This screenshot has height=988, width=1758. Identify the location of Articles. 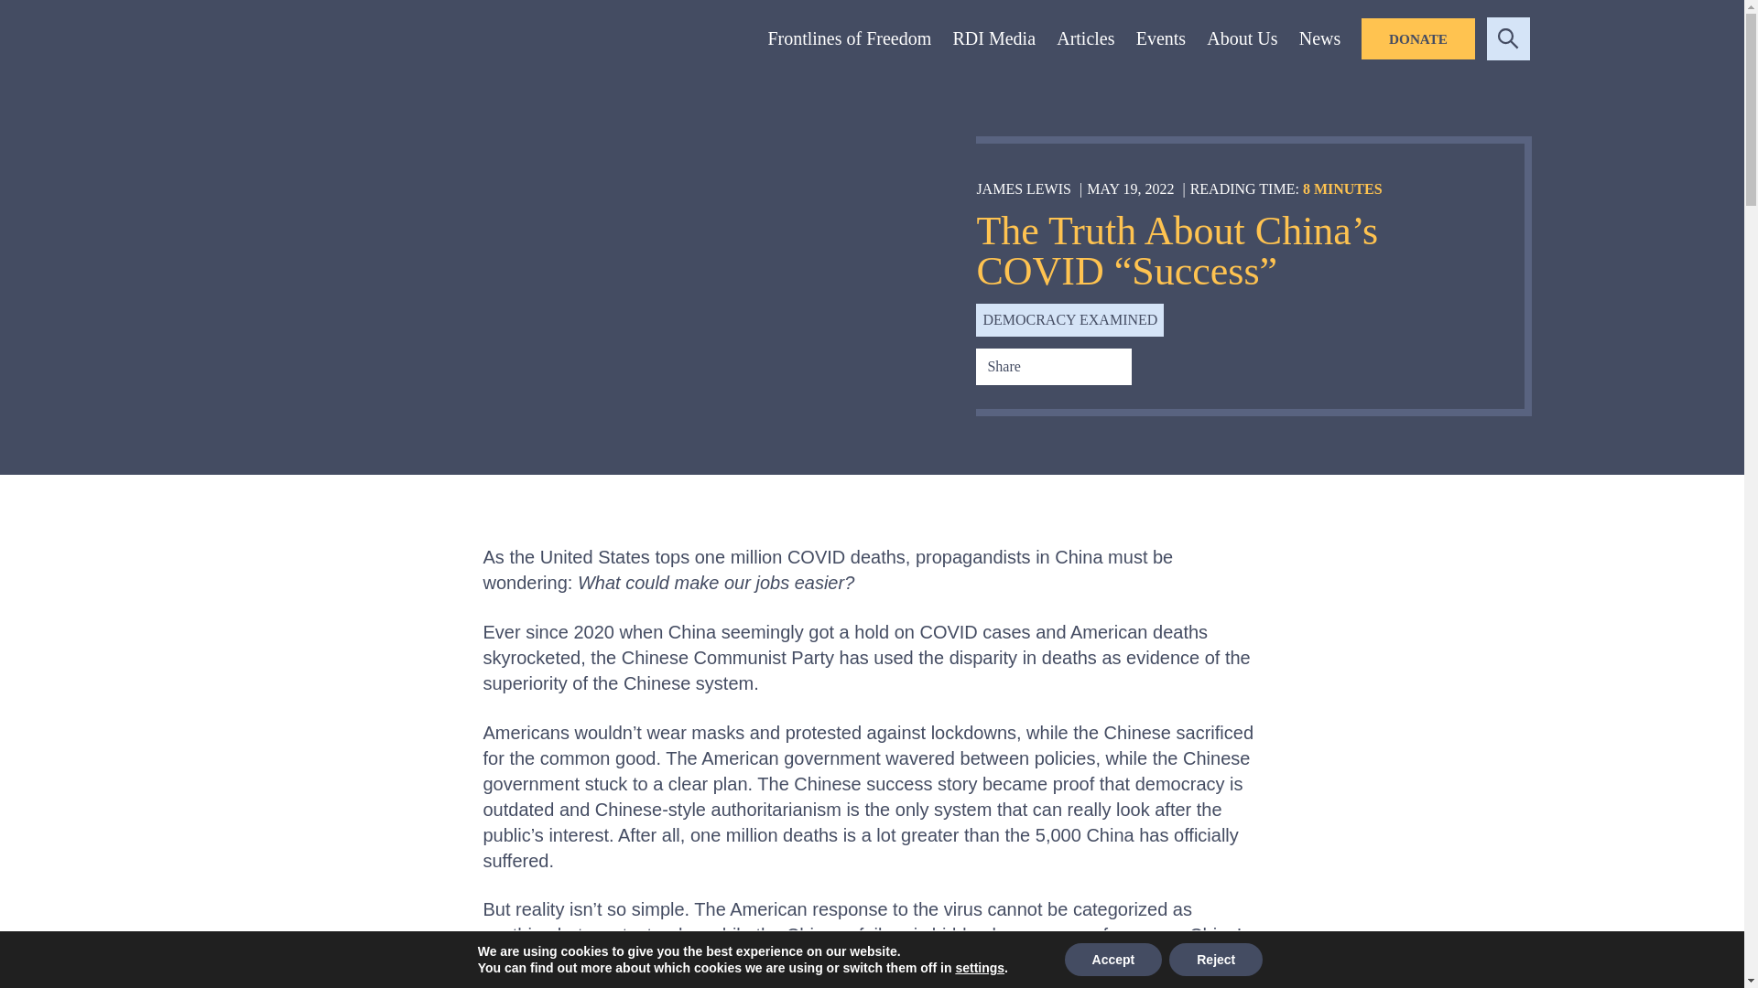
(1085, 42).